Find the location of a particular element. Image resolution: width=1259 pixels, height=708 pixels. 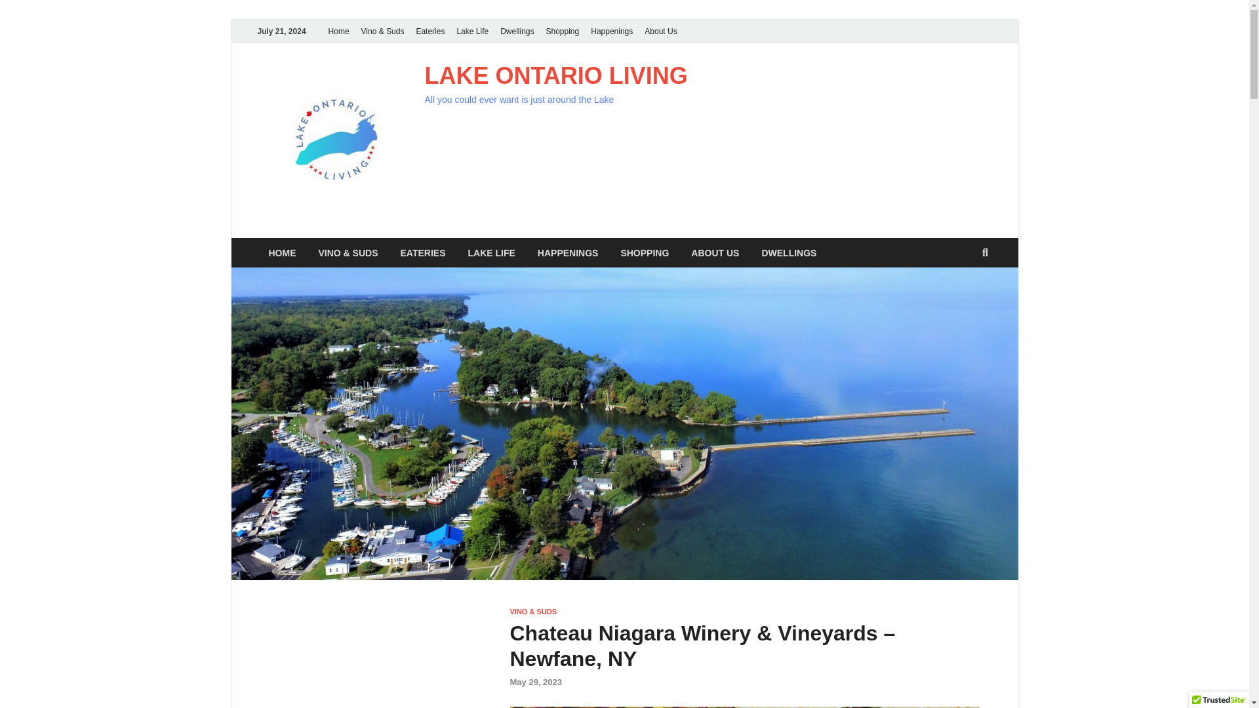

About Us is located at coordinates (660, 31).